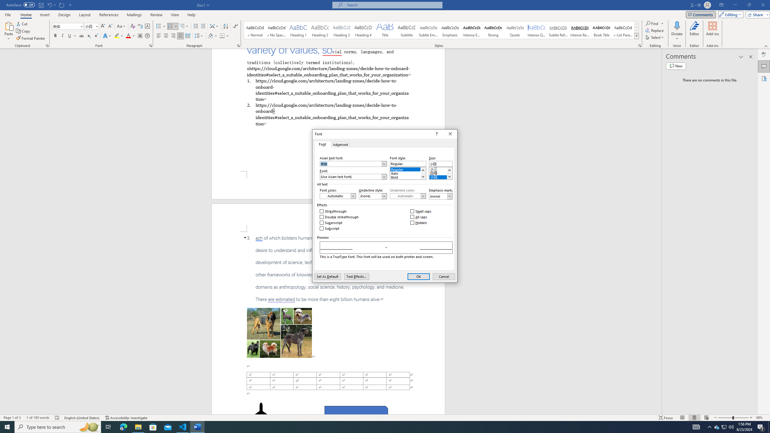  What do you see at coordinates (110, 26) in the screenshot?
I see `Shrink Font` at bounding box center [110, 26].